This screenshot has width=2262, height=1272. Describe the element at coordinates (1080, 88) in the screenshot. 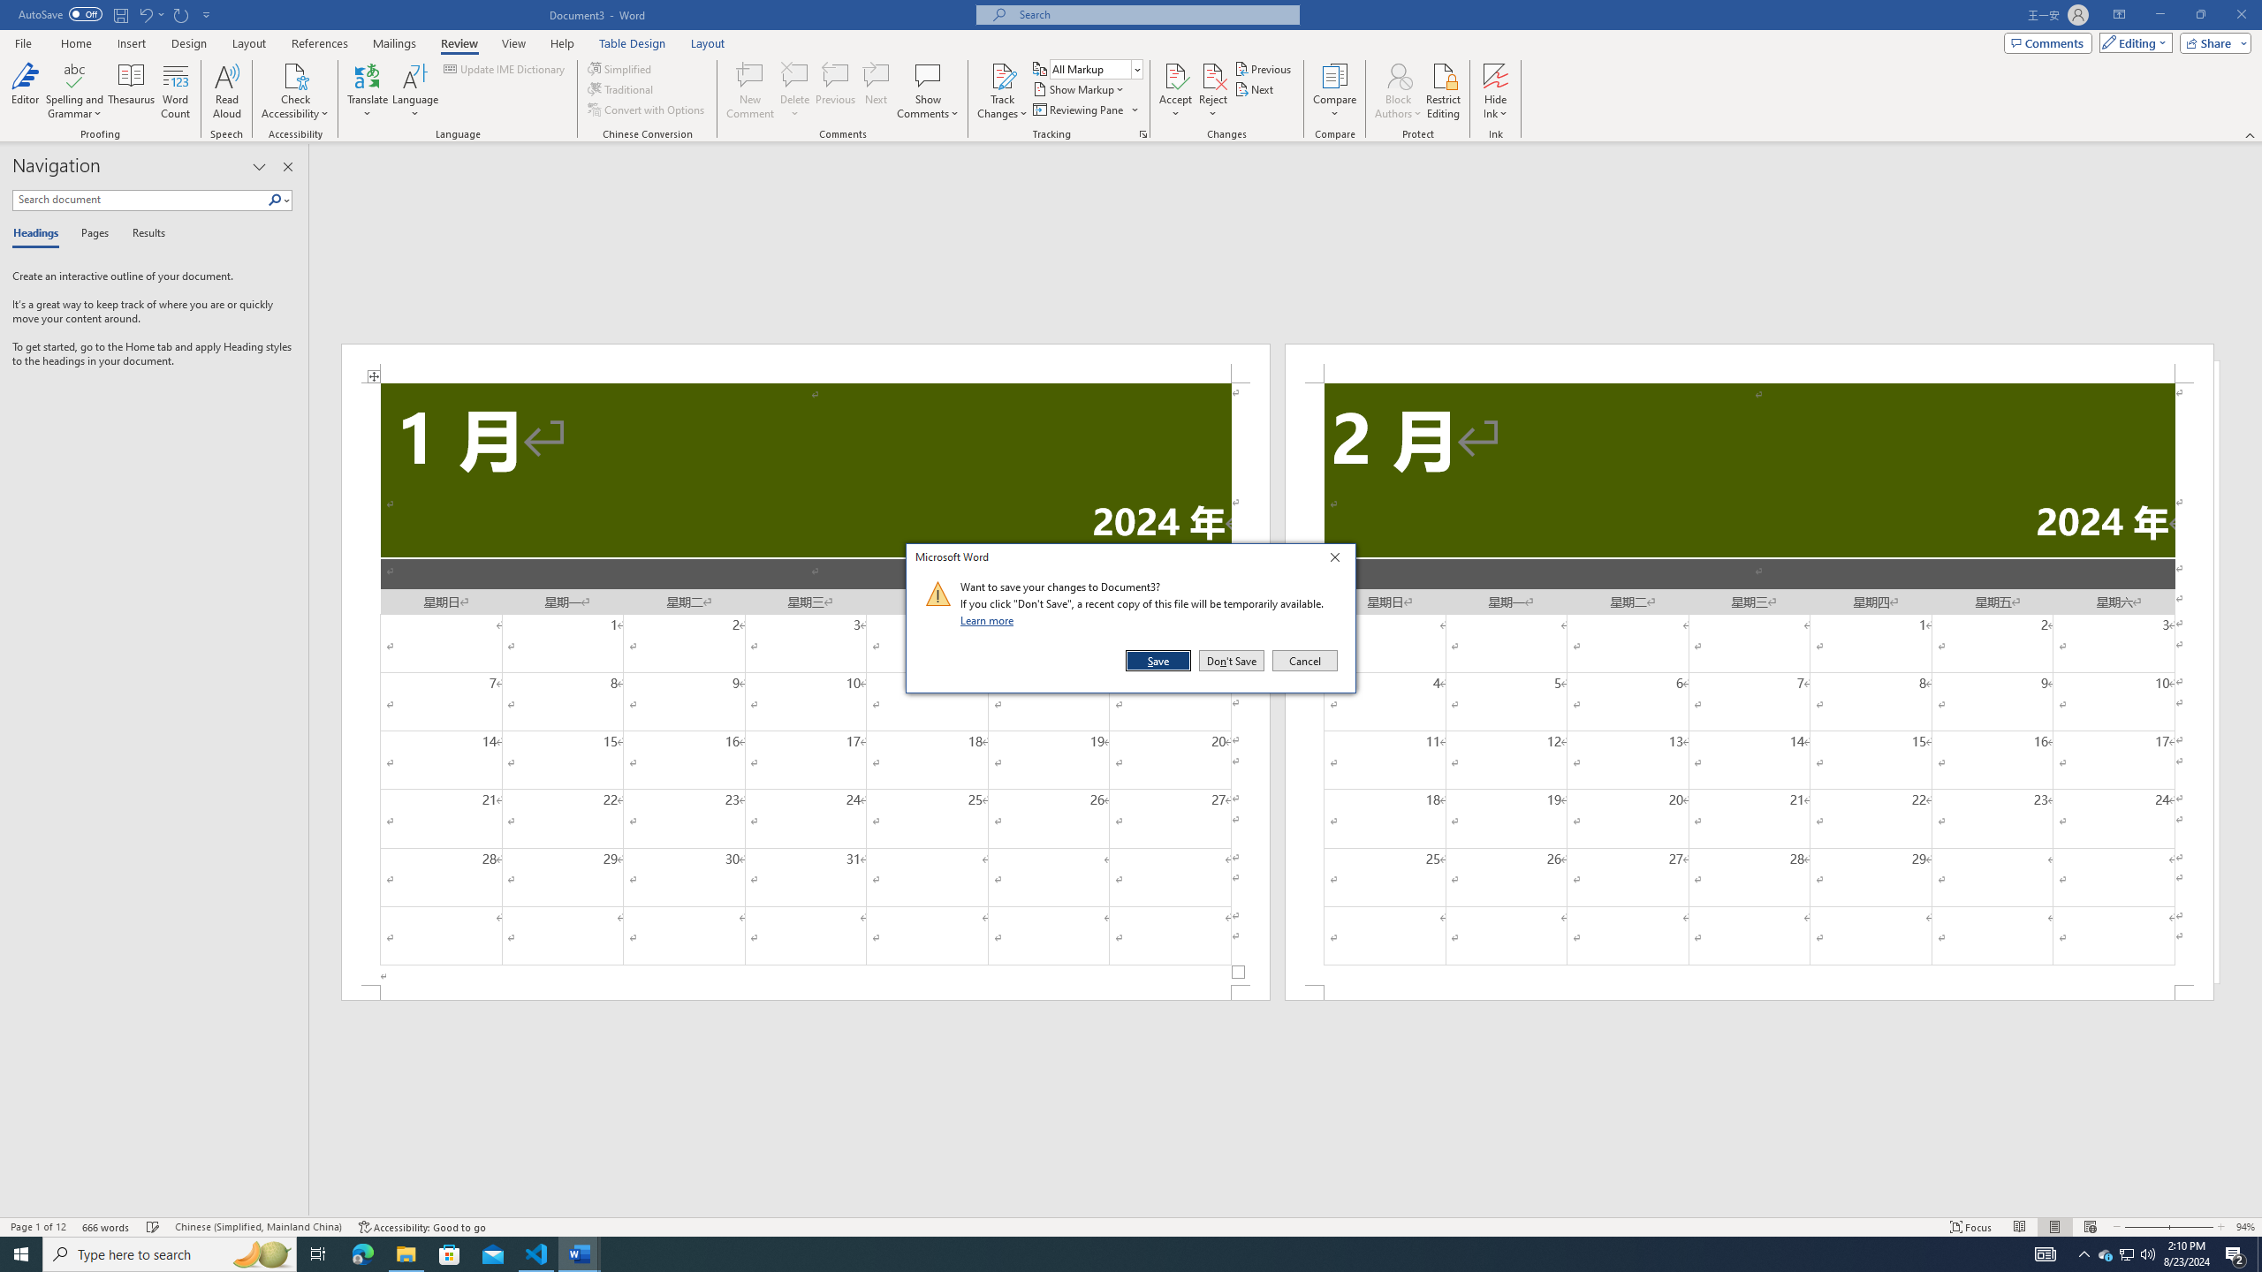

I see `Show Markup` at that location.